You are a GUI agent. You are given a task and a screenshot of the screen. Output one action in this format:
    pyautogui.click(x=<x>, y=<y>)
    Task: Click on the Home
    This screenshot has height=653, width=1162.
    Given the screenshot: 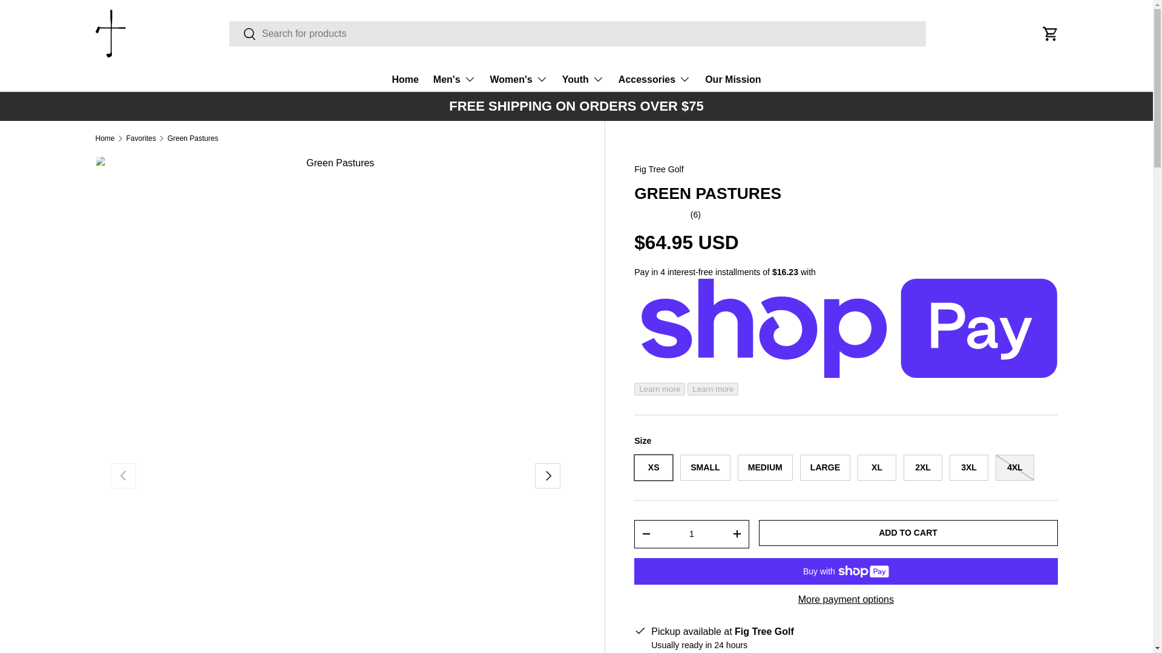 What is the action you would take?
    pyautogui.click(x=105, y=138)
    